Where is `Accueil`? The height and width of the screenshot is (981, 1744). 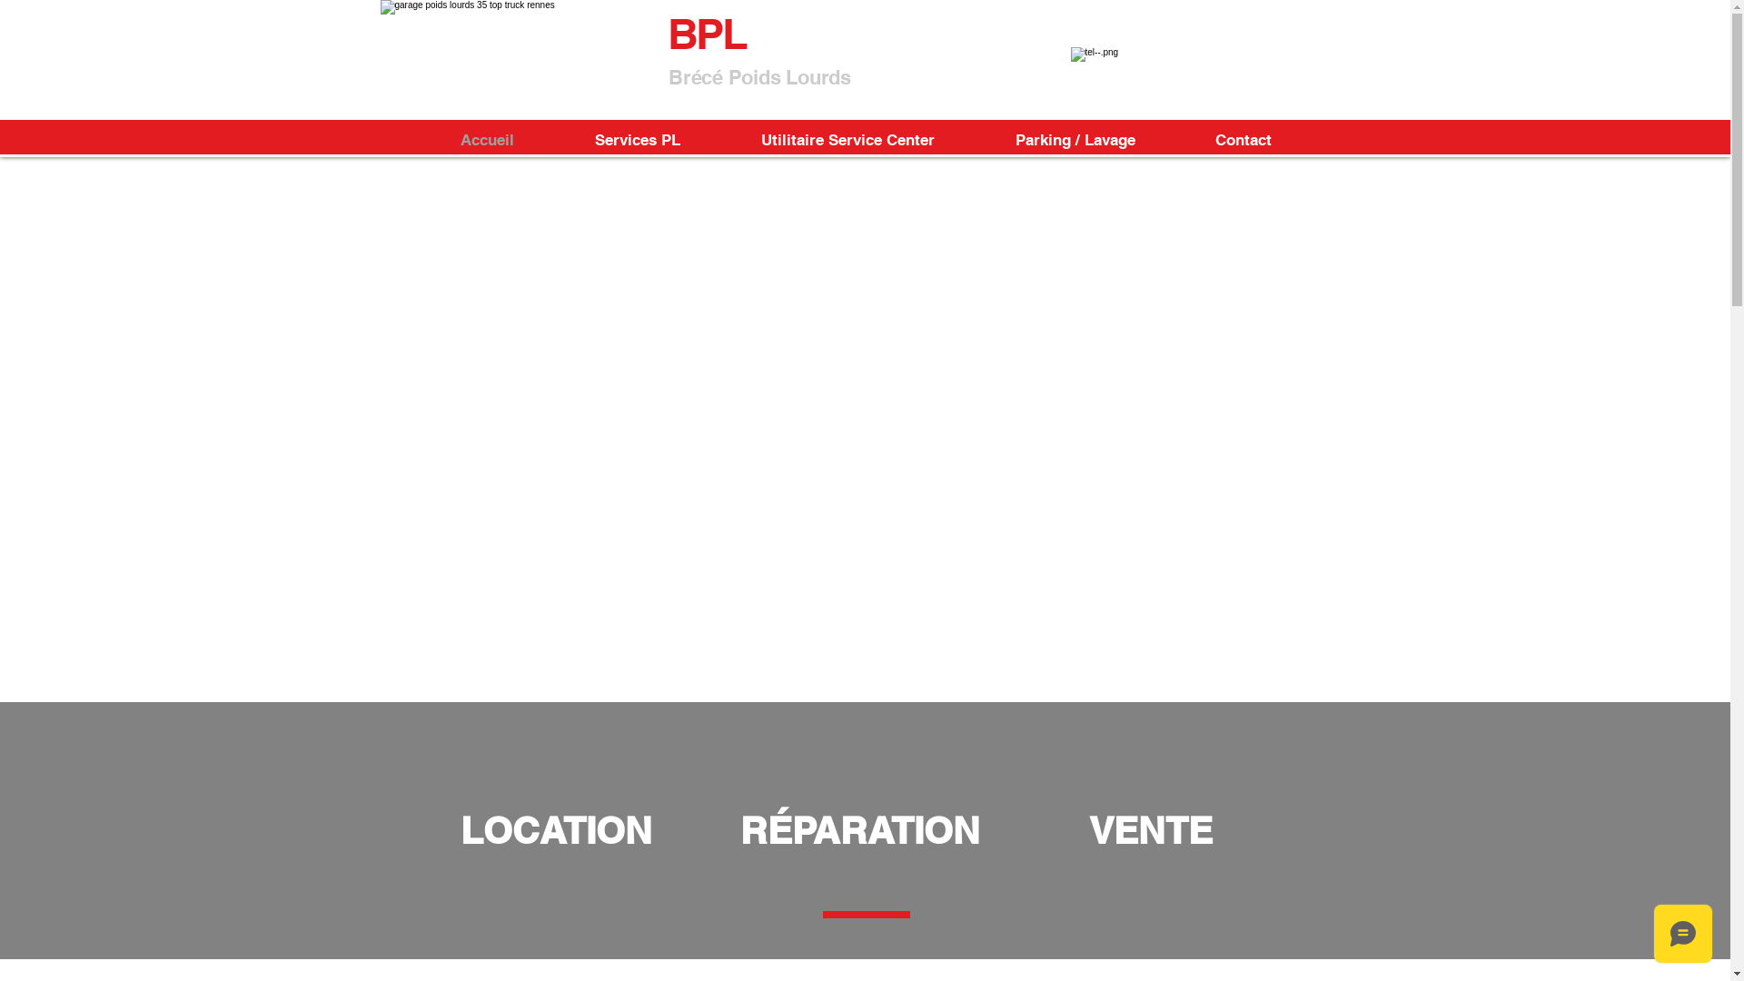
Accueil is located at coordinates (487, 138).